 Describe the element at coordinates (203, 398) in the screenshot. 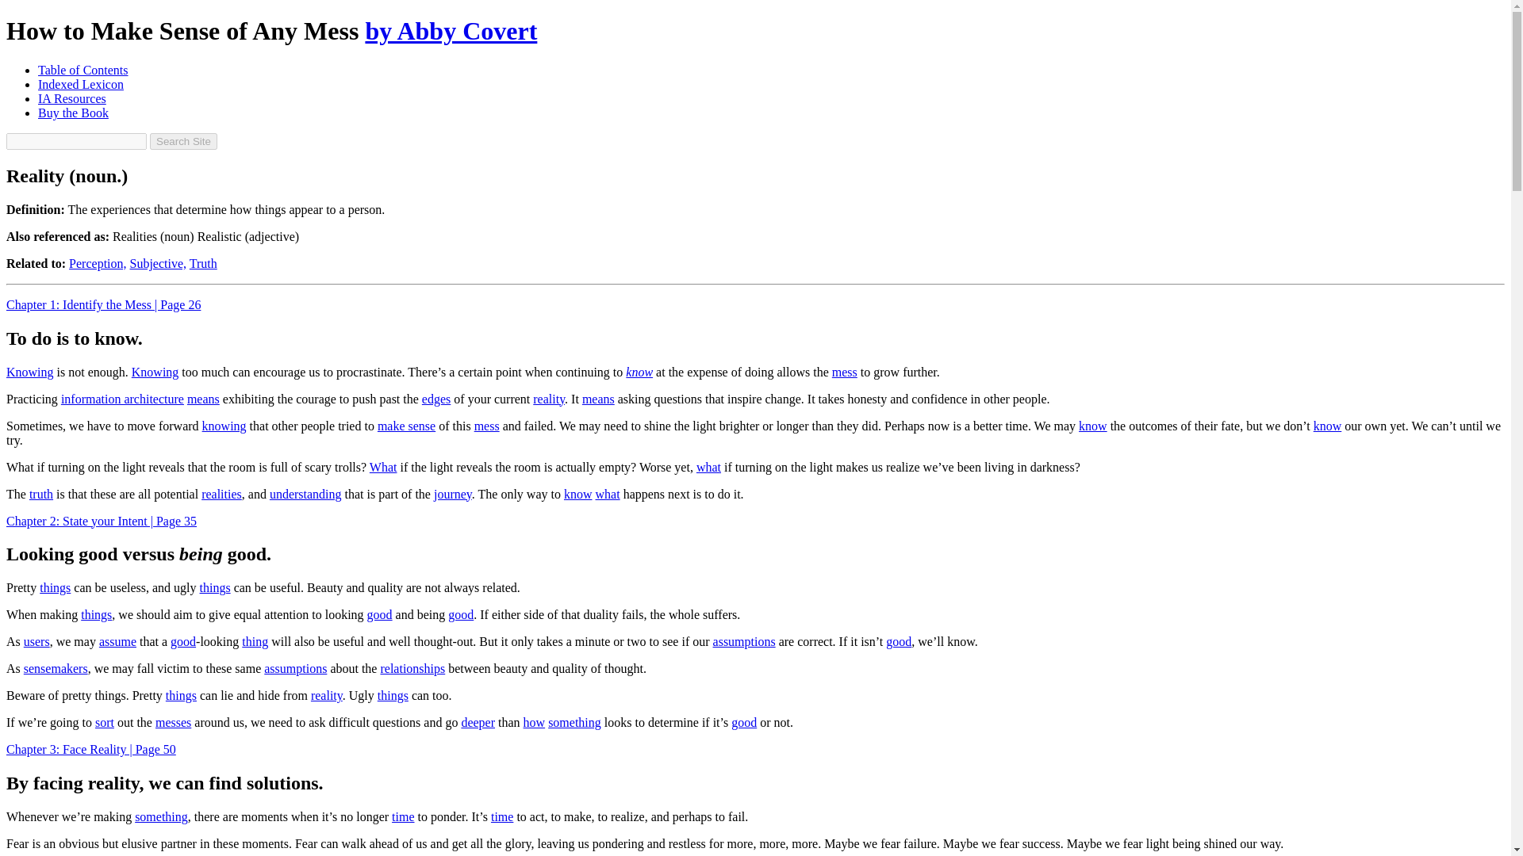

I see `means` at that location.